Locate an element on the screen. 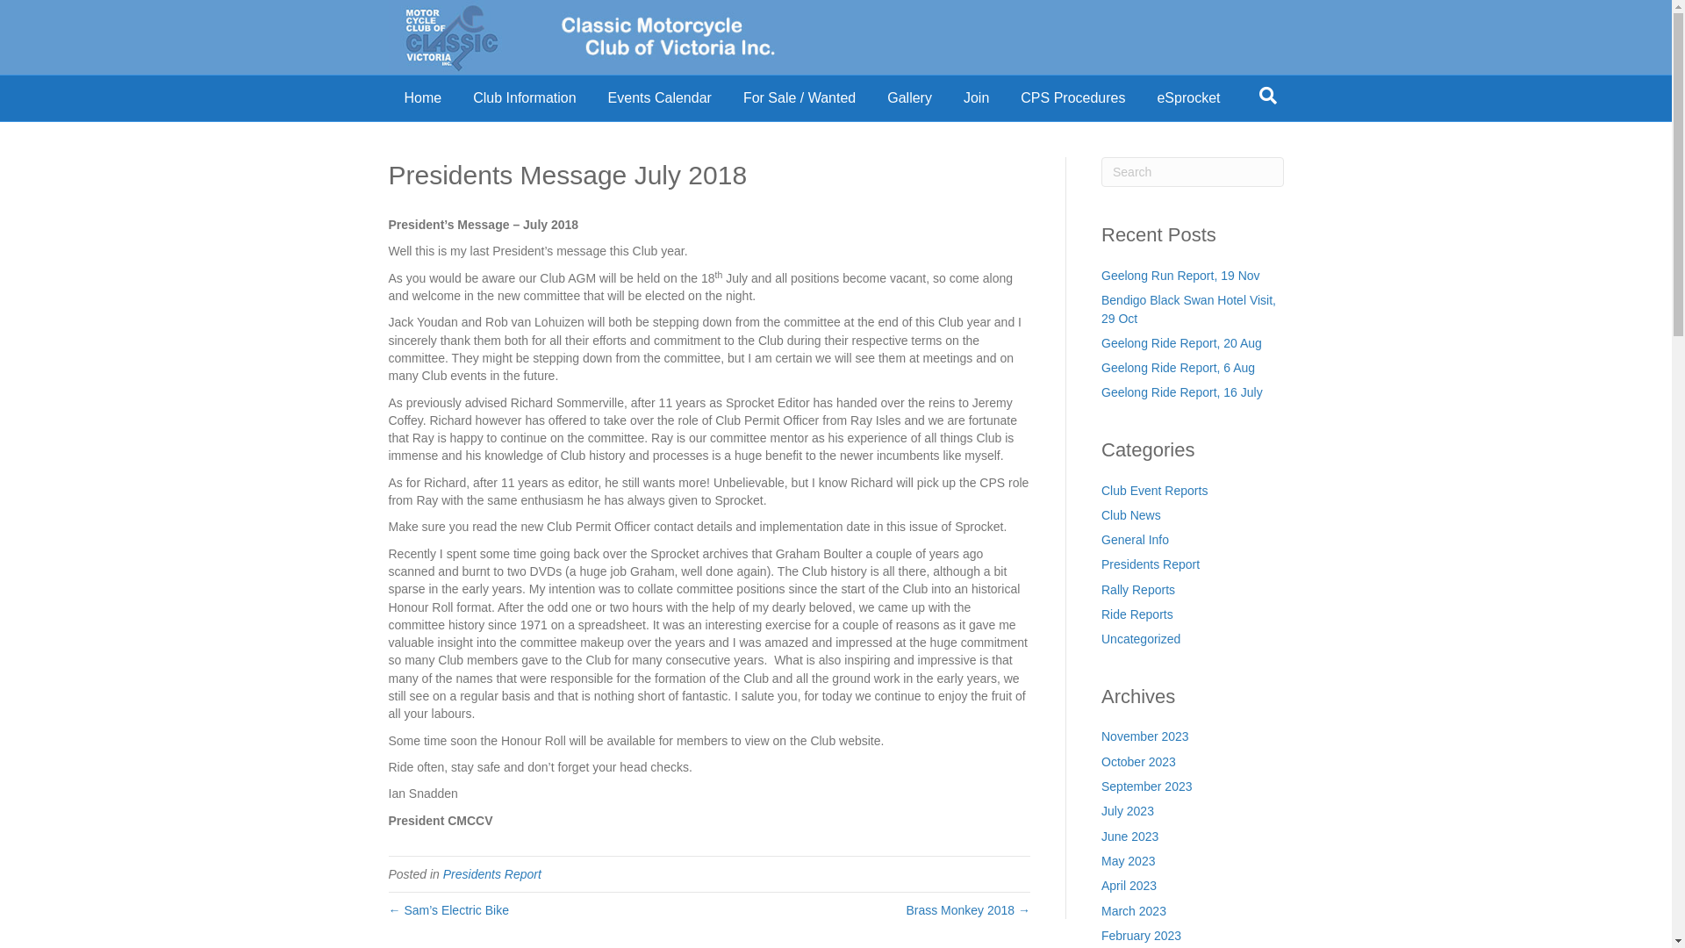  November 2023 is located at coordinates (1145, 736).